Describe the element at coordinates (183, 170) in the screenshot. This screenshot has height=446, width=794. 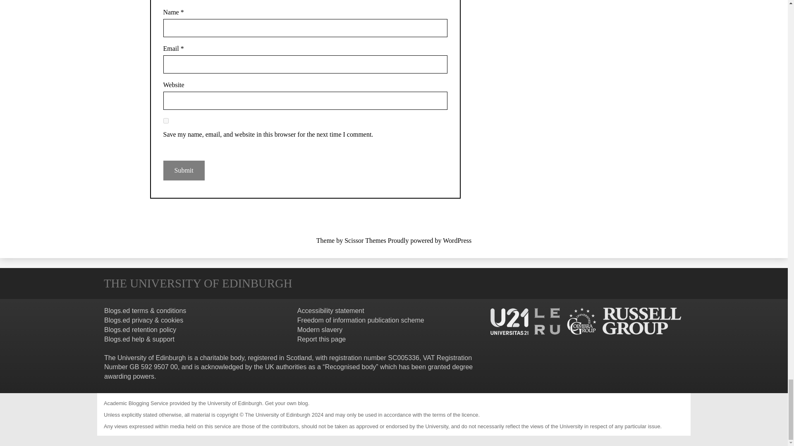
I see `Submit` at that location.